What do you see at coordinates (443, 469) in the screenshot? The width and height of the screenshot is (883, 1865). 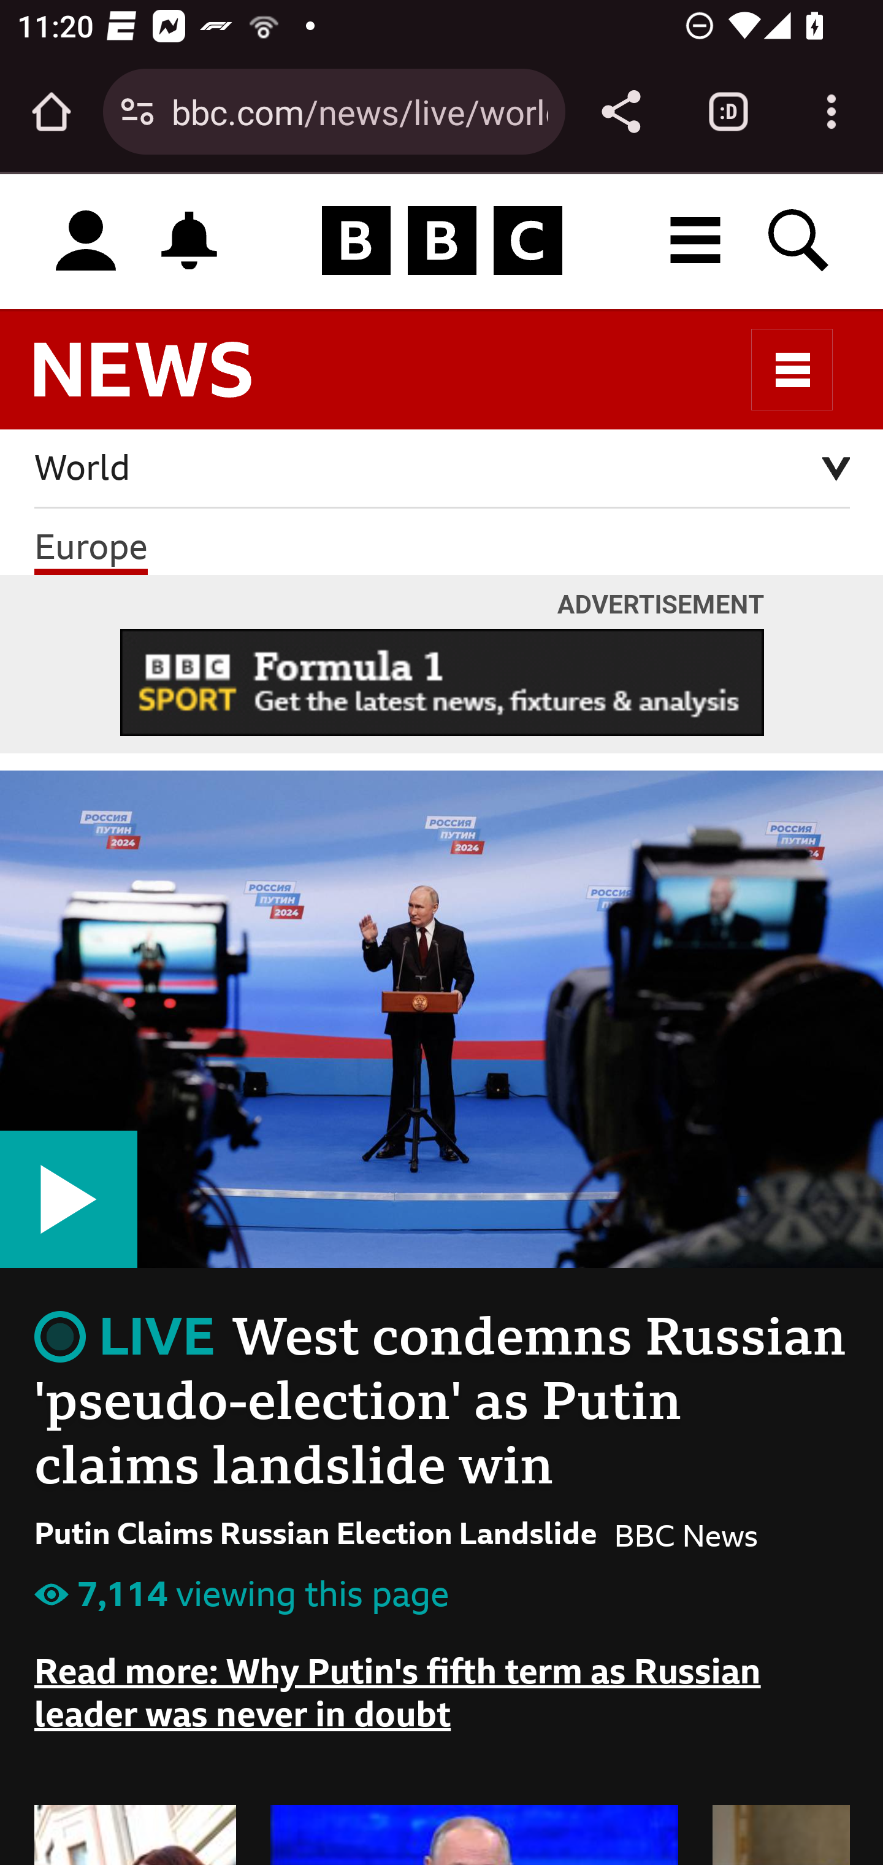 I see `World` at bounding box center [443, 469].